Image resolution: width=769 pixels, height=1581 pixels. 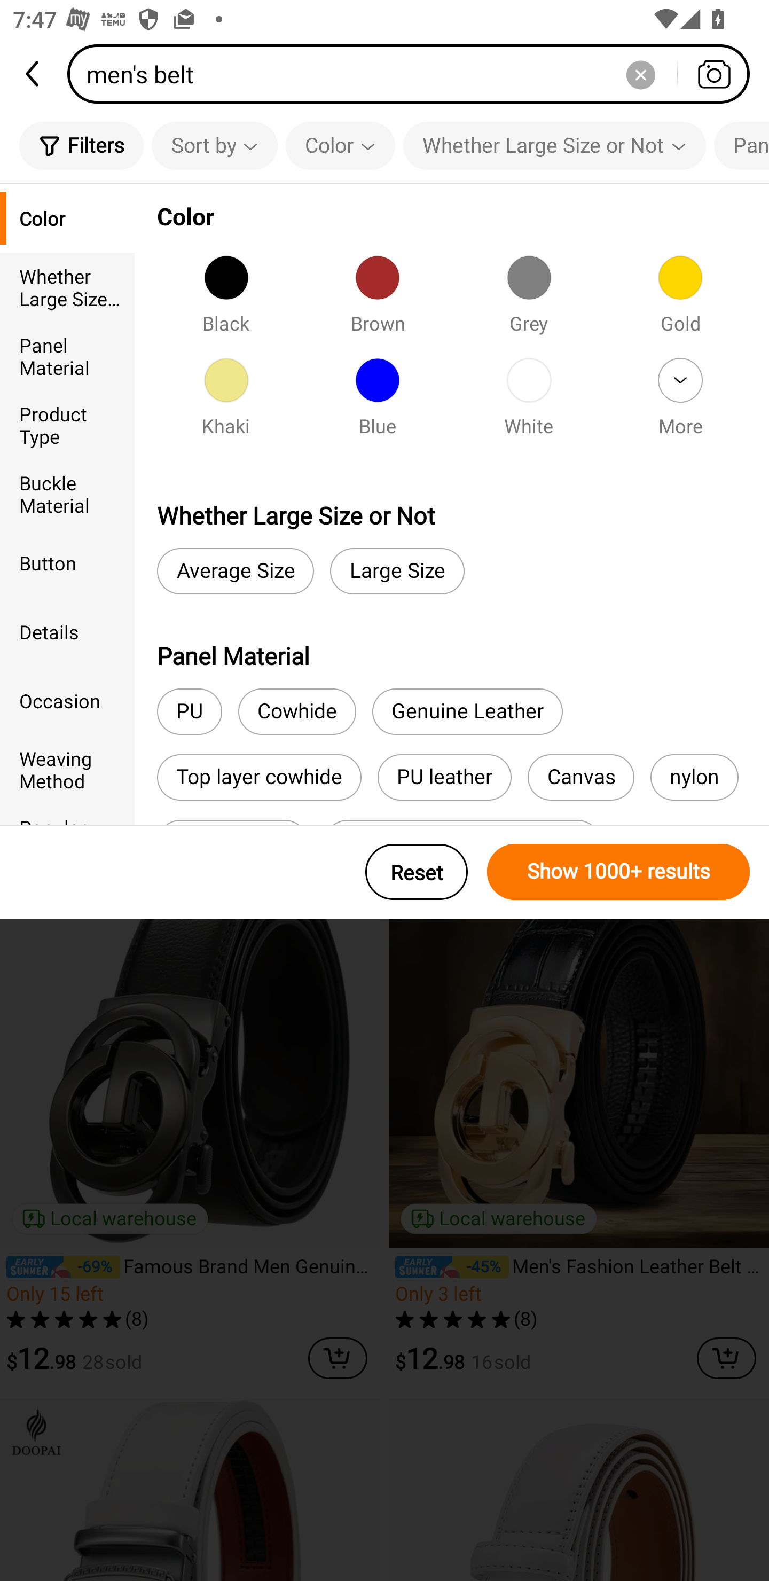 What do you see at coordinates (581, 777) in the screenshot?
I see `Canvas` at bounding box center [581, 777].